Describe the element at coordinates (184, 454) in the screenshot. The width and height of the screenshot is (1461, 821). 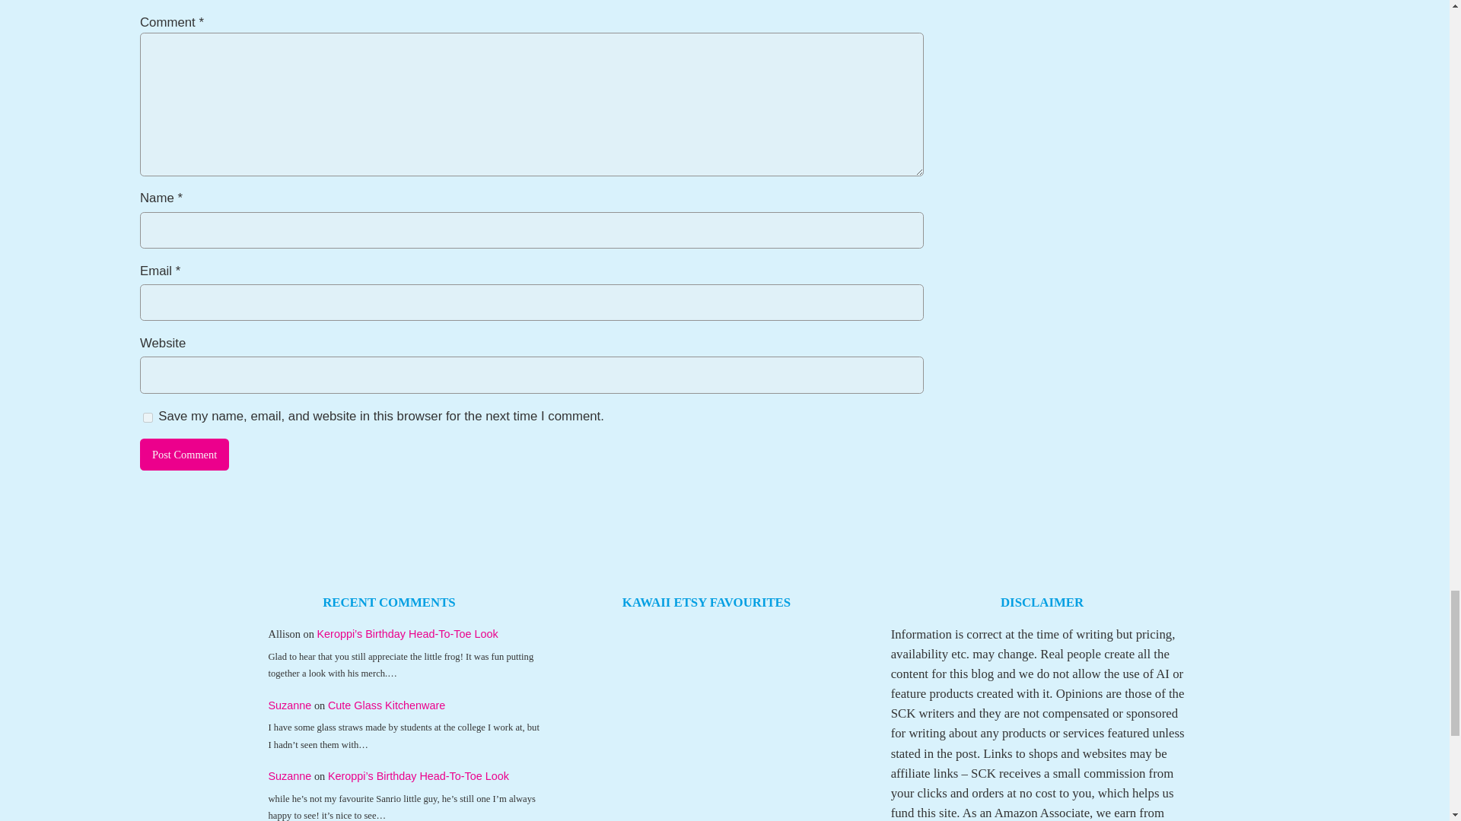
I see `Post Comment` at that location.